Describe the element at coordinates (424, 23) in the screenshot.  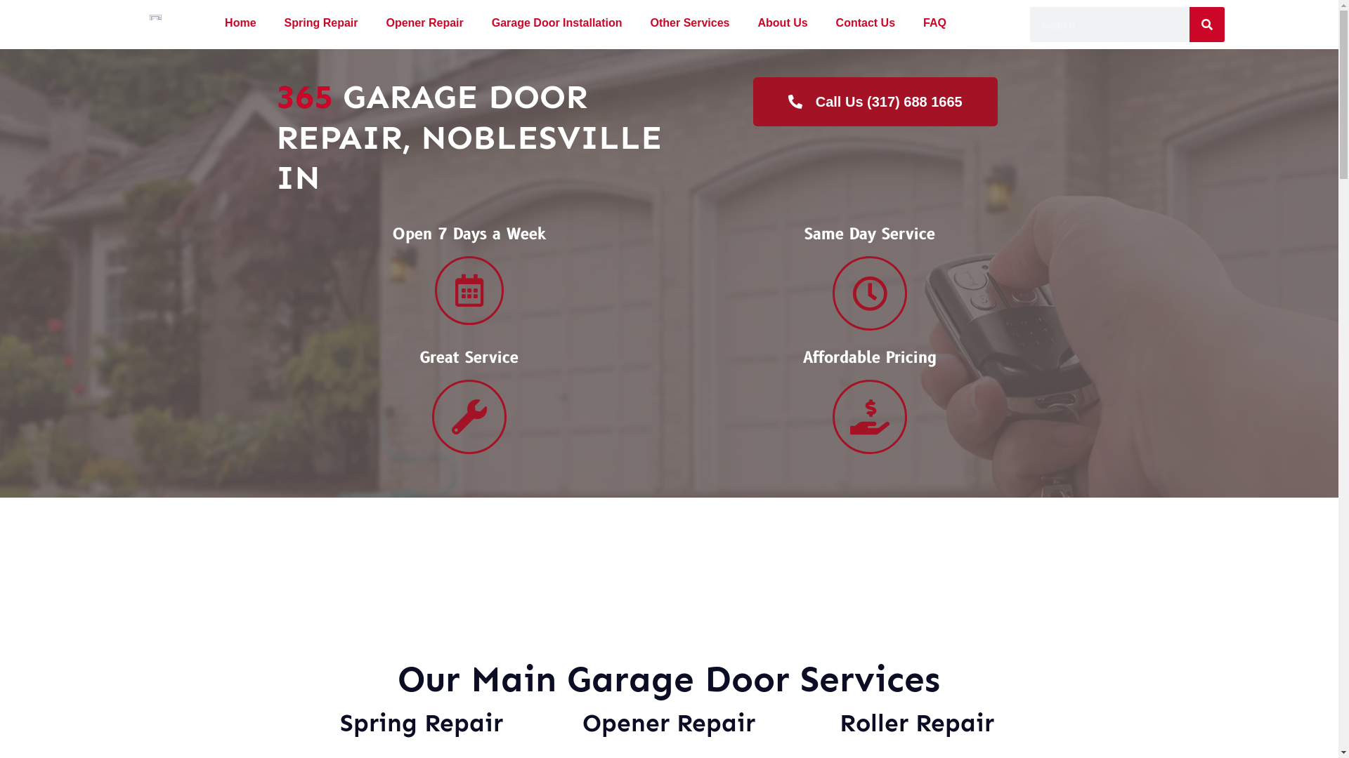
I see `Opener Repair` at that location.